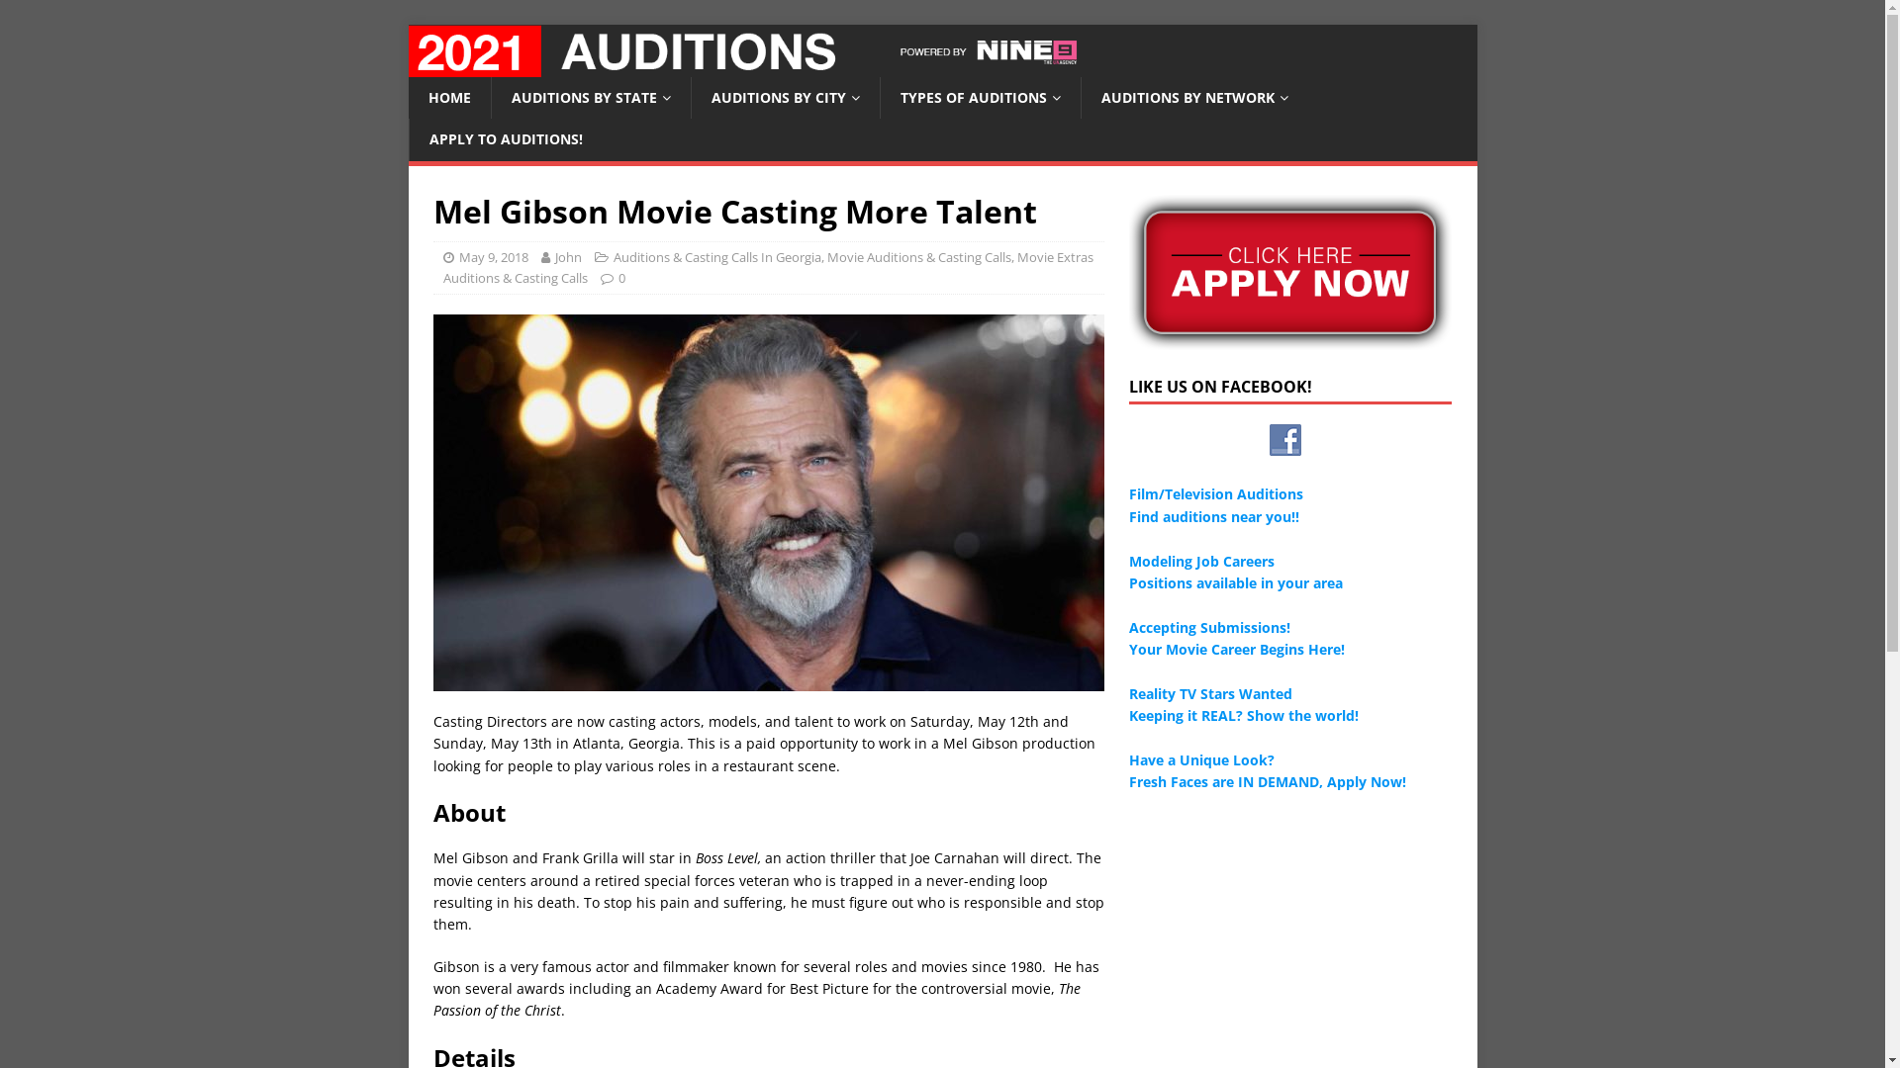  I want to click on May 9, 2018, so click(494, 257).